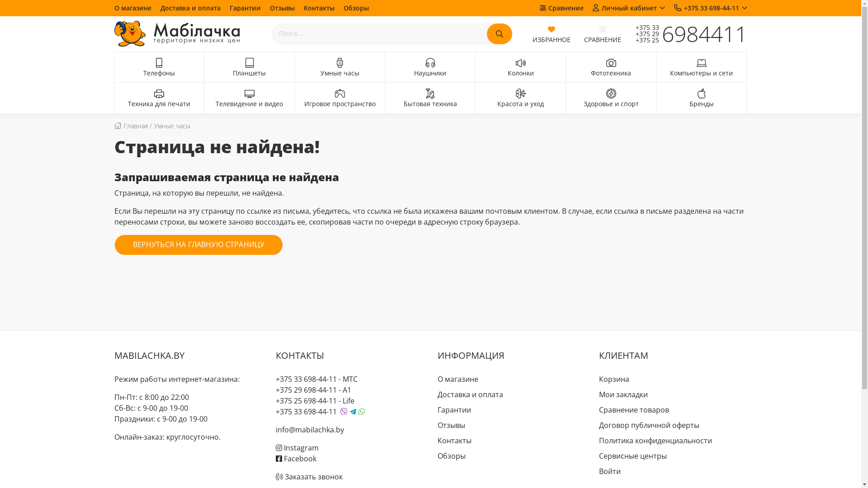 The height and width of the screenshot is (488, 868). I want to click on +375 33 698-44-11, so click(307, 379).